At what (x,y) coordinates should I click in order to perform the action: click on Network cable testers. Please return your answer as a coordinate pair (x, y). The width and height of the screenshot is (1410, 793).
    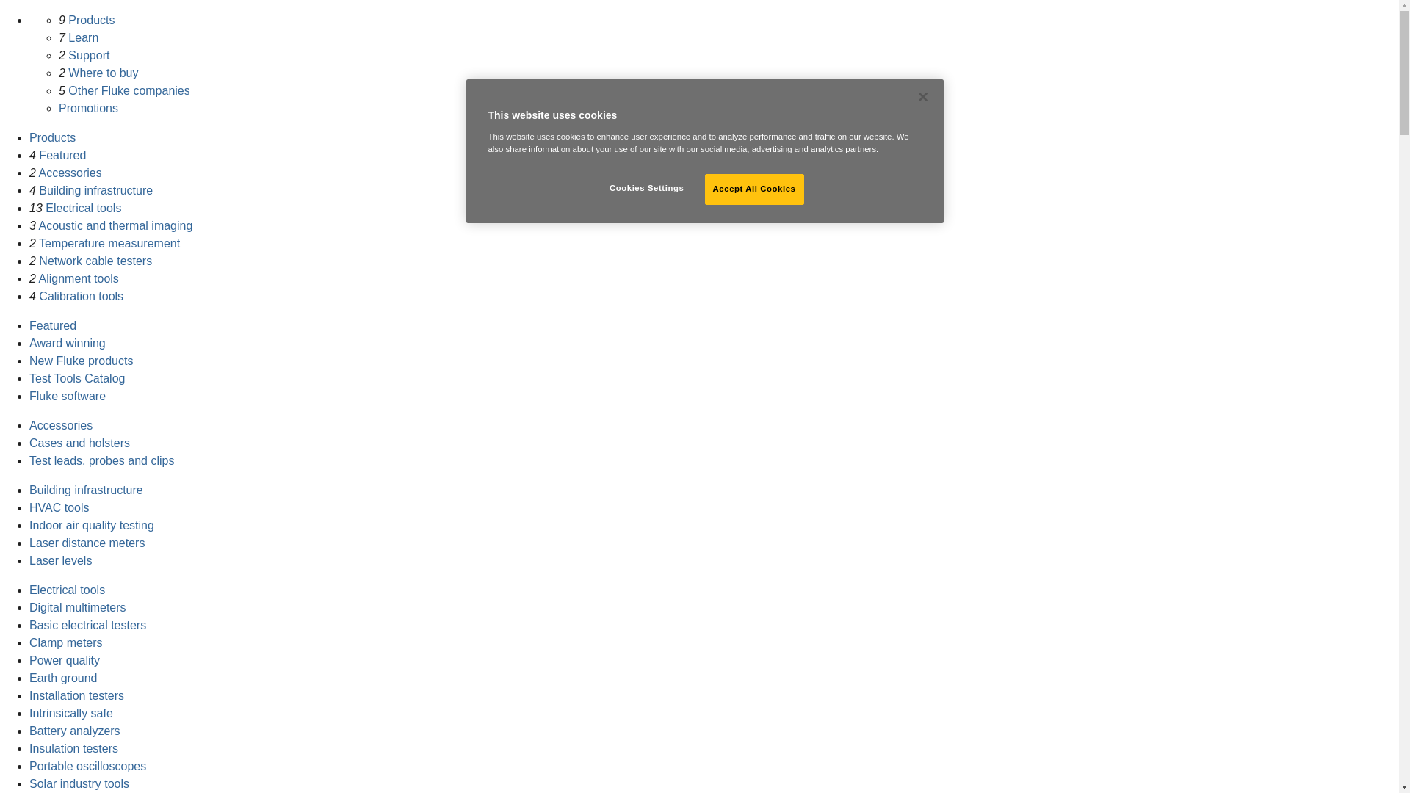
    Looking at the image, I should click on (95, 260).